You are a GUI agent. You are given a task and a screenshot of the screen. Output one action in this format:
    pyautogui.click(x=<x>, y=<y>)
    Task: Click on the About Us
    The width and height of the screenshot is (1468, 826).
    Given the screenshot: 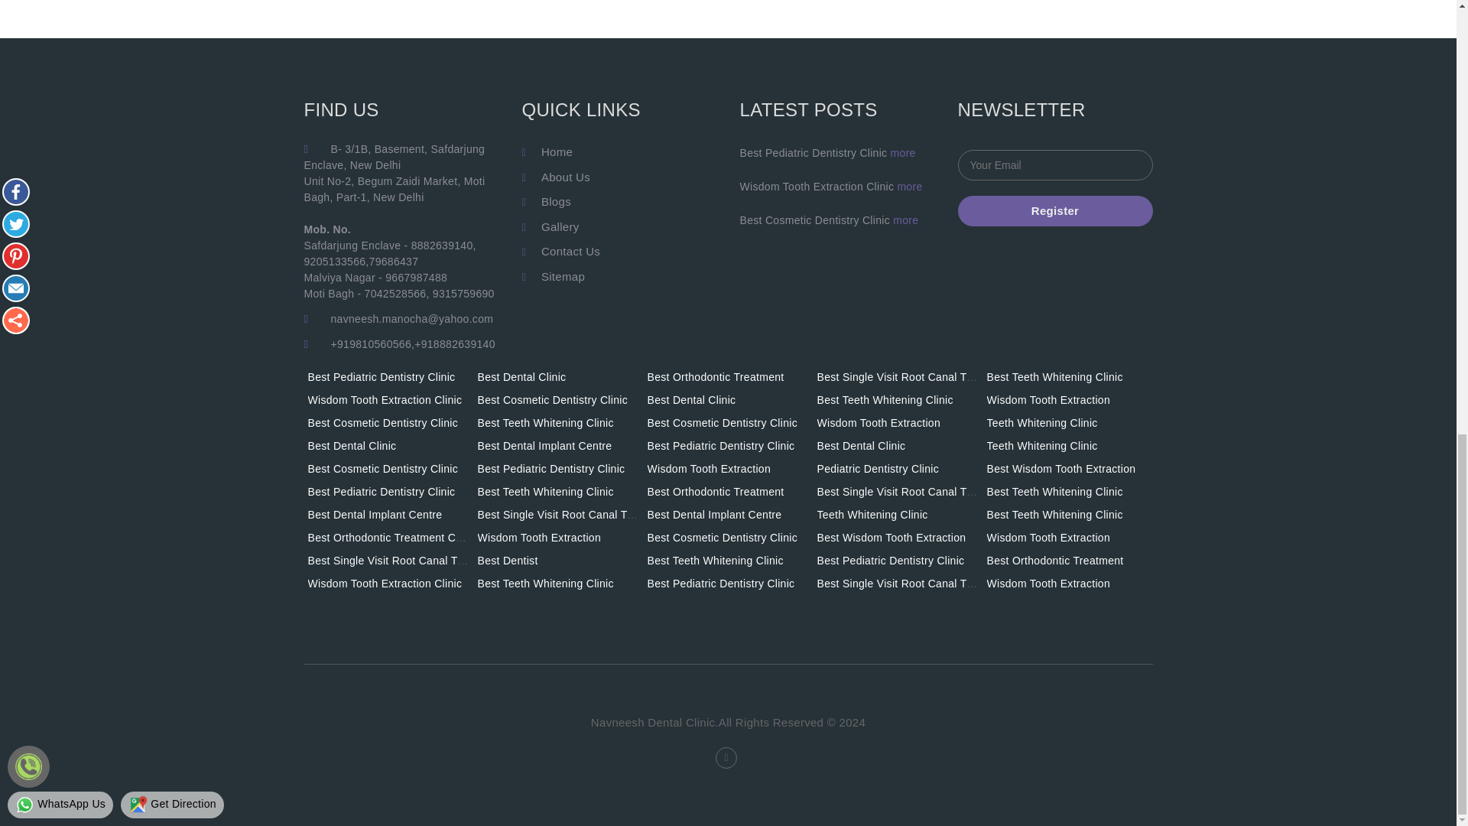 What is the action you would take?
    pyautogui.click(x=566, y=176)
    